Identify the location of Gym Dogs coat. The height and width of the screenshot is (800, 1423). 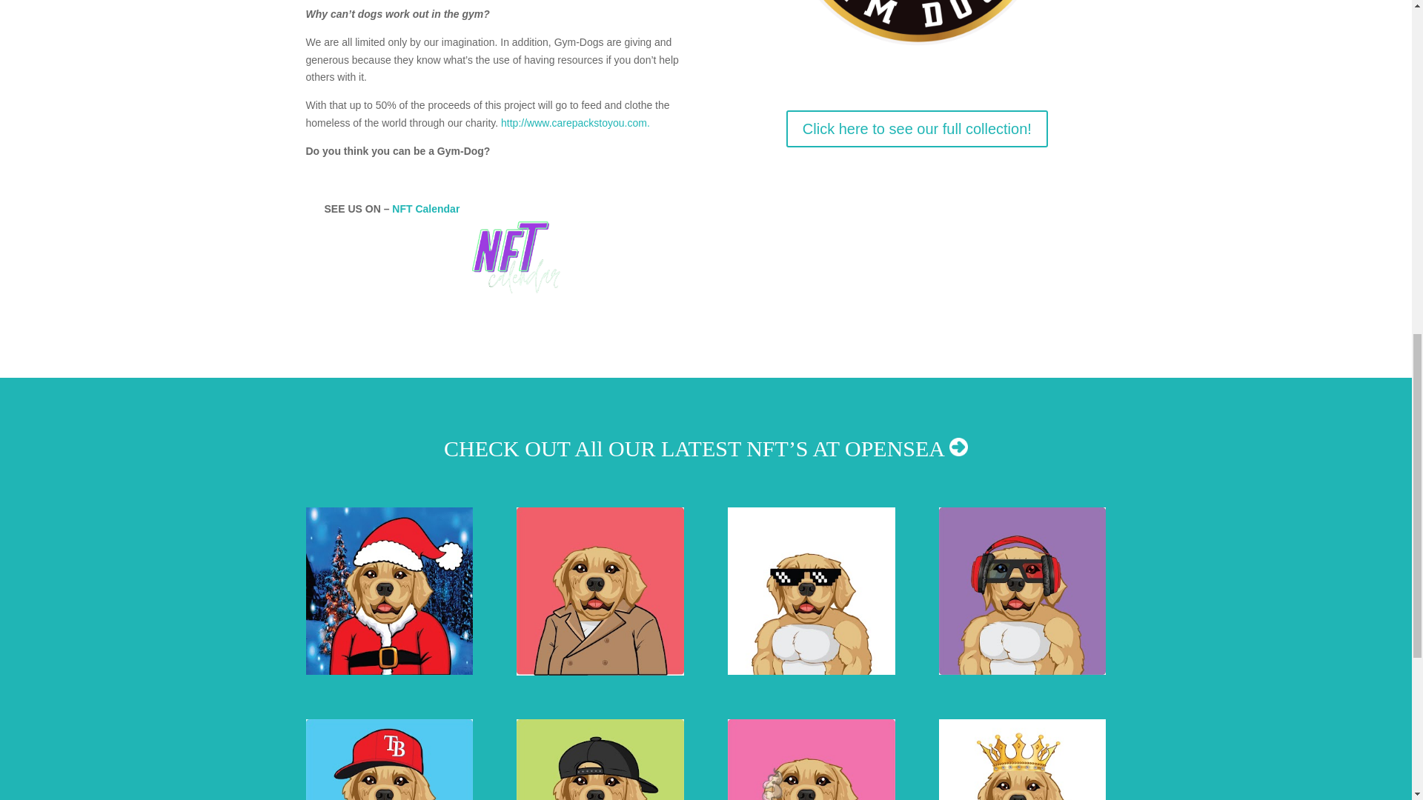
(599, 671).